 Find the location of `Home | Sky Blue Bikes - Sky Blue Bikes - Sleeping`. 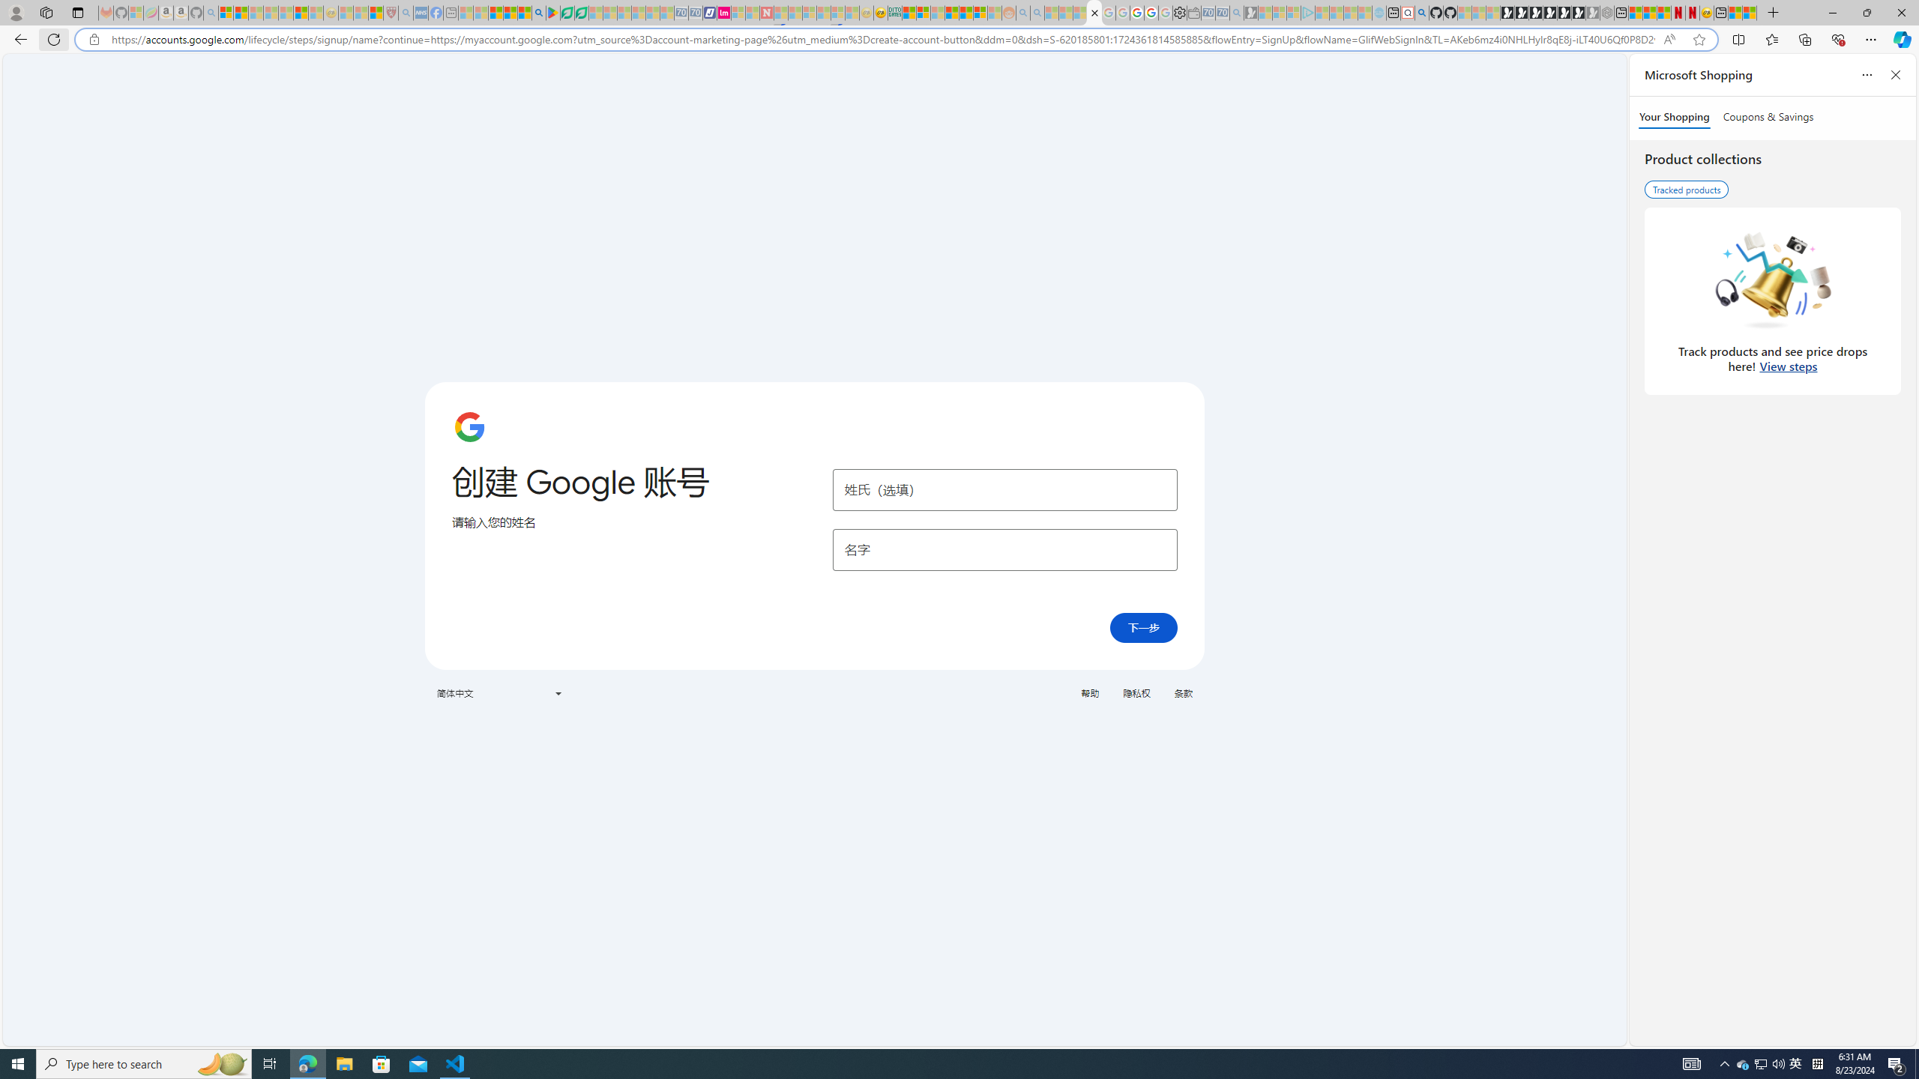

Home | Sky Blue Bikes - Sky Blue Bikes - Sleeping is located at coordinates (1379, 13).